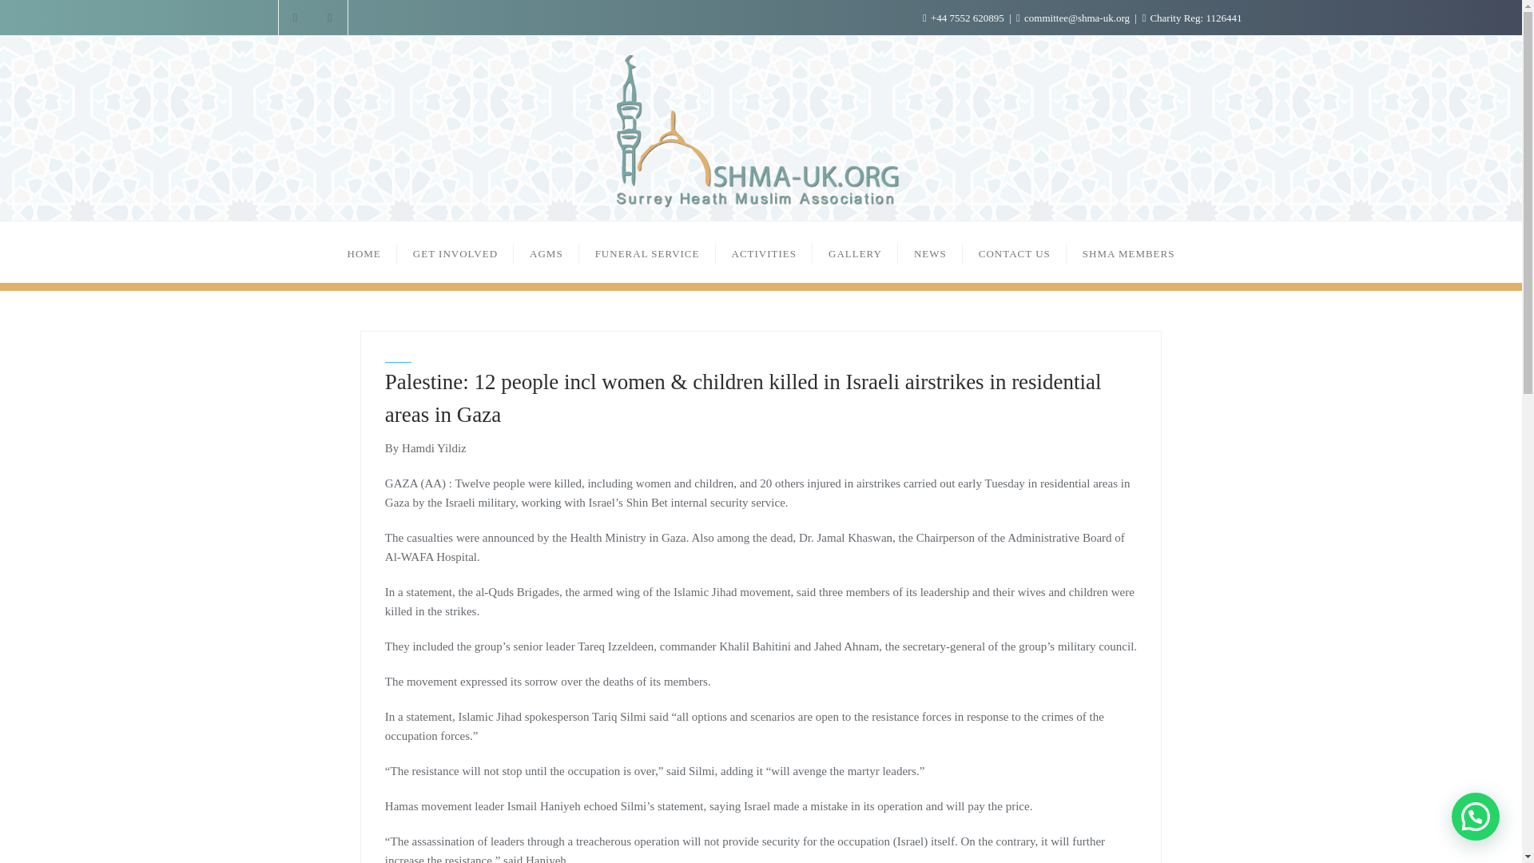 The width and height of the screenshot is (1534, 863). What do you see at coordinates (1015, 252) in the screenshot?
I see `CONTACT US` at bounding box center [1015, 252].